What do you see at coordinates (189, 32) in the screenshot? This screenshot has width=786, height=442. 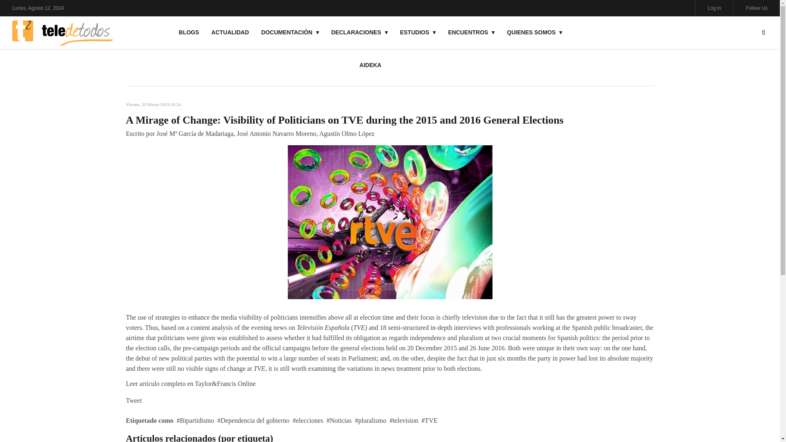 I see `BLOGS` at bounding box center [189, 32].